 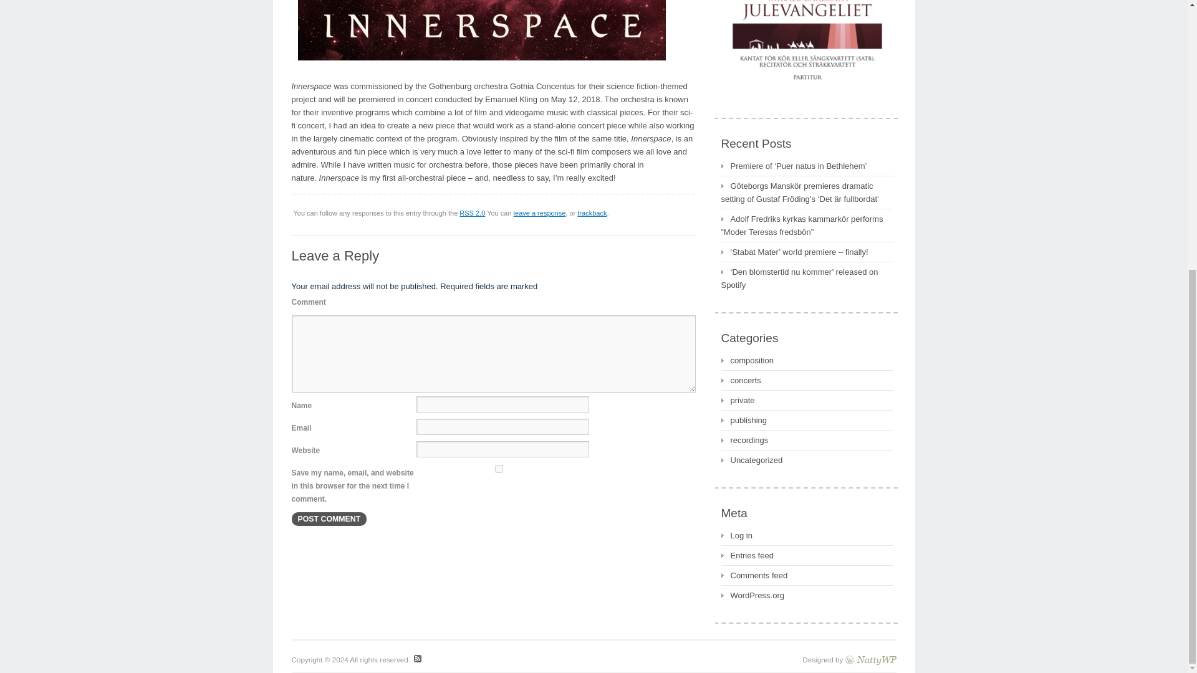 What do you see at coordinates (499, 469) in the screenshot?
I see `yes` at bounding box center [499, 469].